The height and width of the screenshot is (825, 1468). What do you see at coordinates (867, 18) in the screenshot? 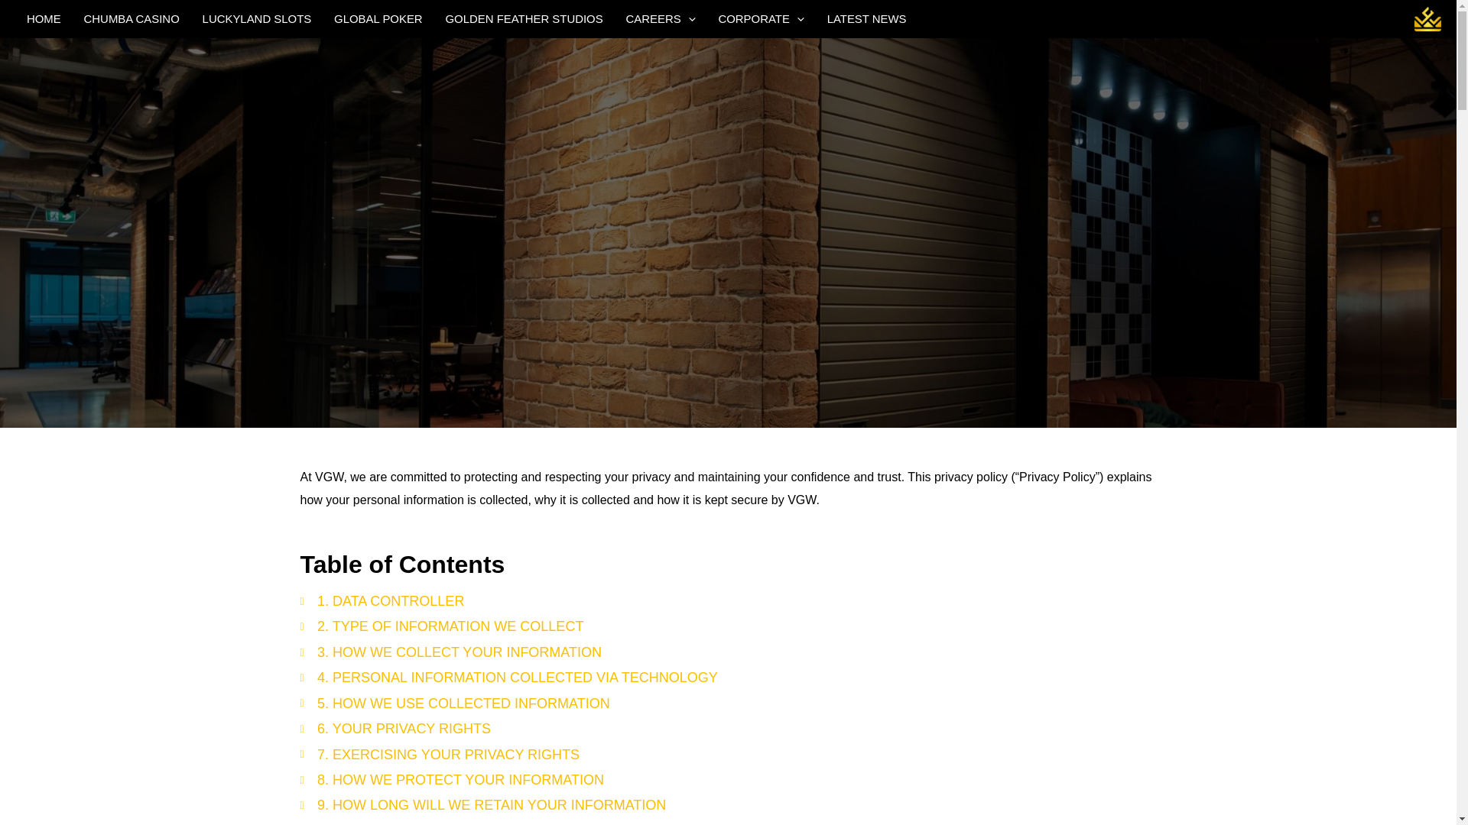
I see `LATEST NEWS` at bounding box center [867, 18].